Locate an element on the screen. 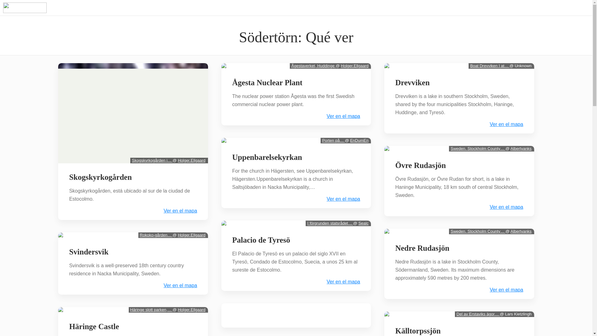 The height and width of the screenshot is (336, 597). Holger.Ellgaard is located at coordinates (192, 310).